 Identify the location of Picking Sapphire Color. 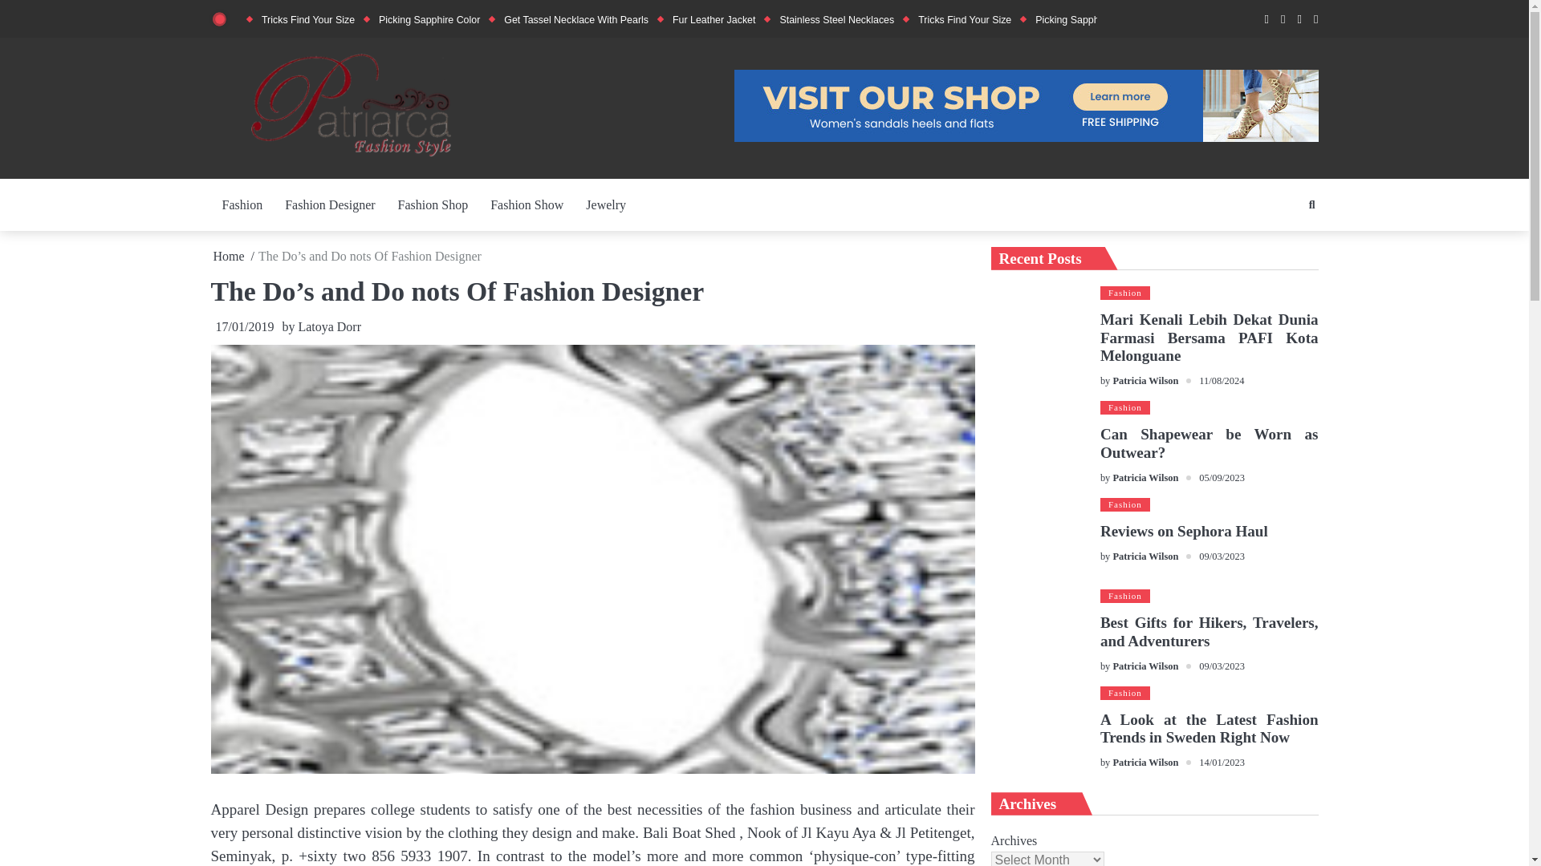
(429, 20).